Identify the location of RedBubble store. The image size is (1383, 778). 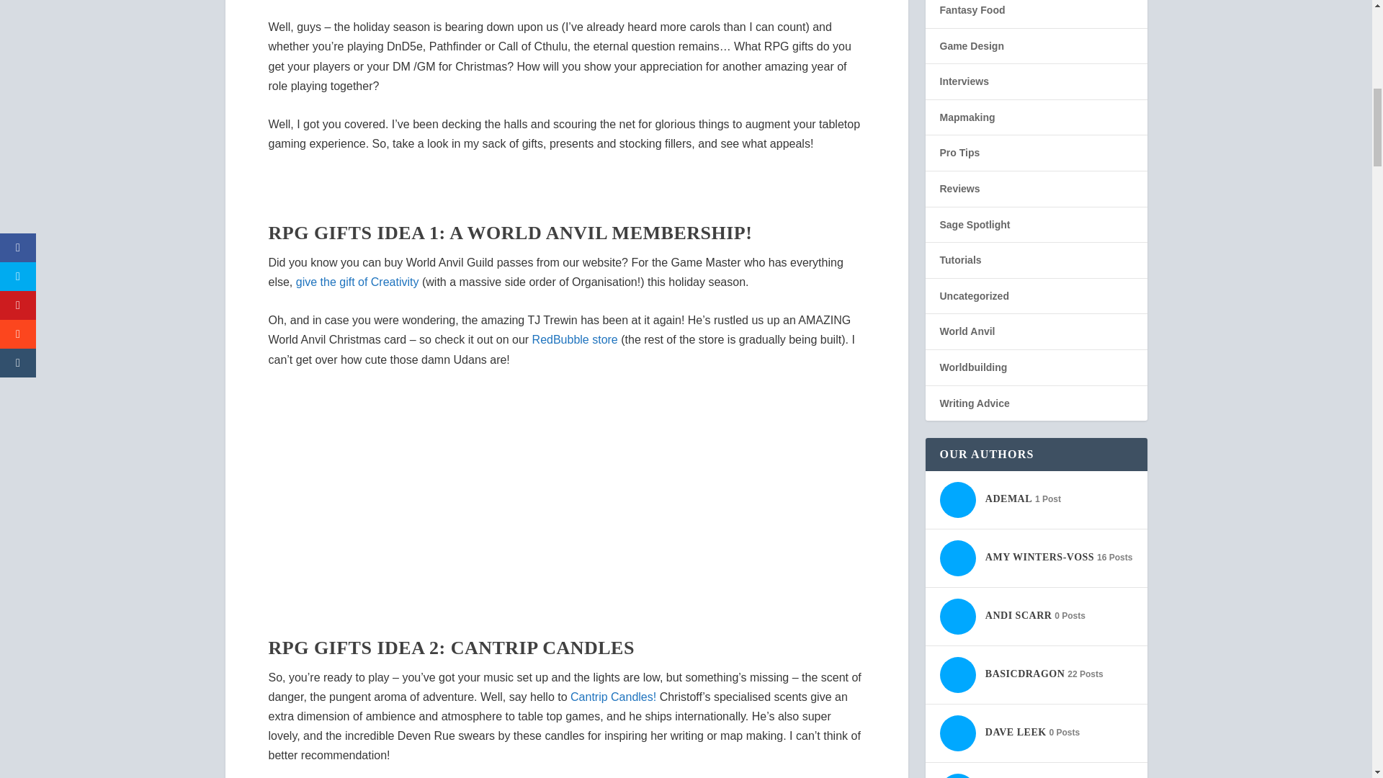
(575, 339).